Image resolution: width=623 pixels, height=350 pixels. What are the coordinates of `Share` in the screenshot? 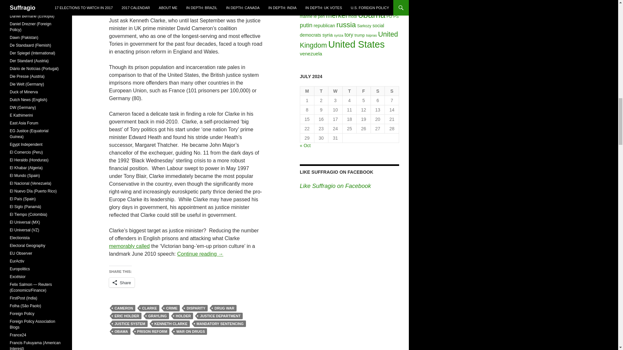 It's located at (122, 283).